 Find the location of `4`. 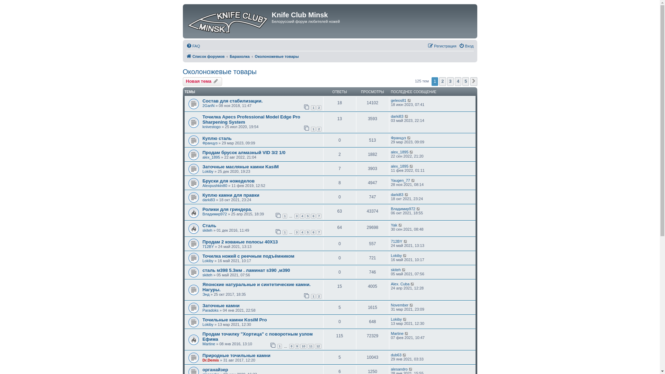

4 is located at coordinates (302, 232).